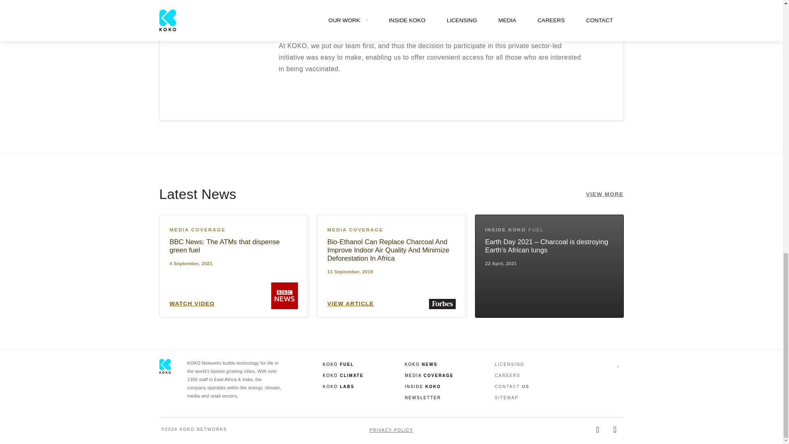  Describe the element at coordinates (429, 364) in the screenshot. I see `KOKO NEWS` at that location.